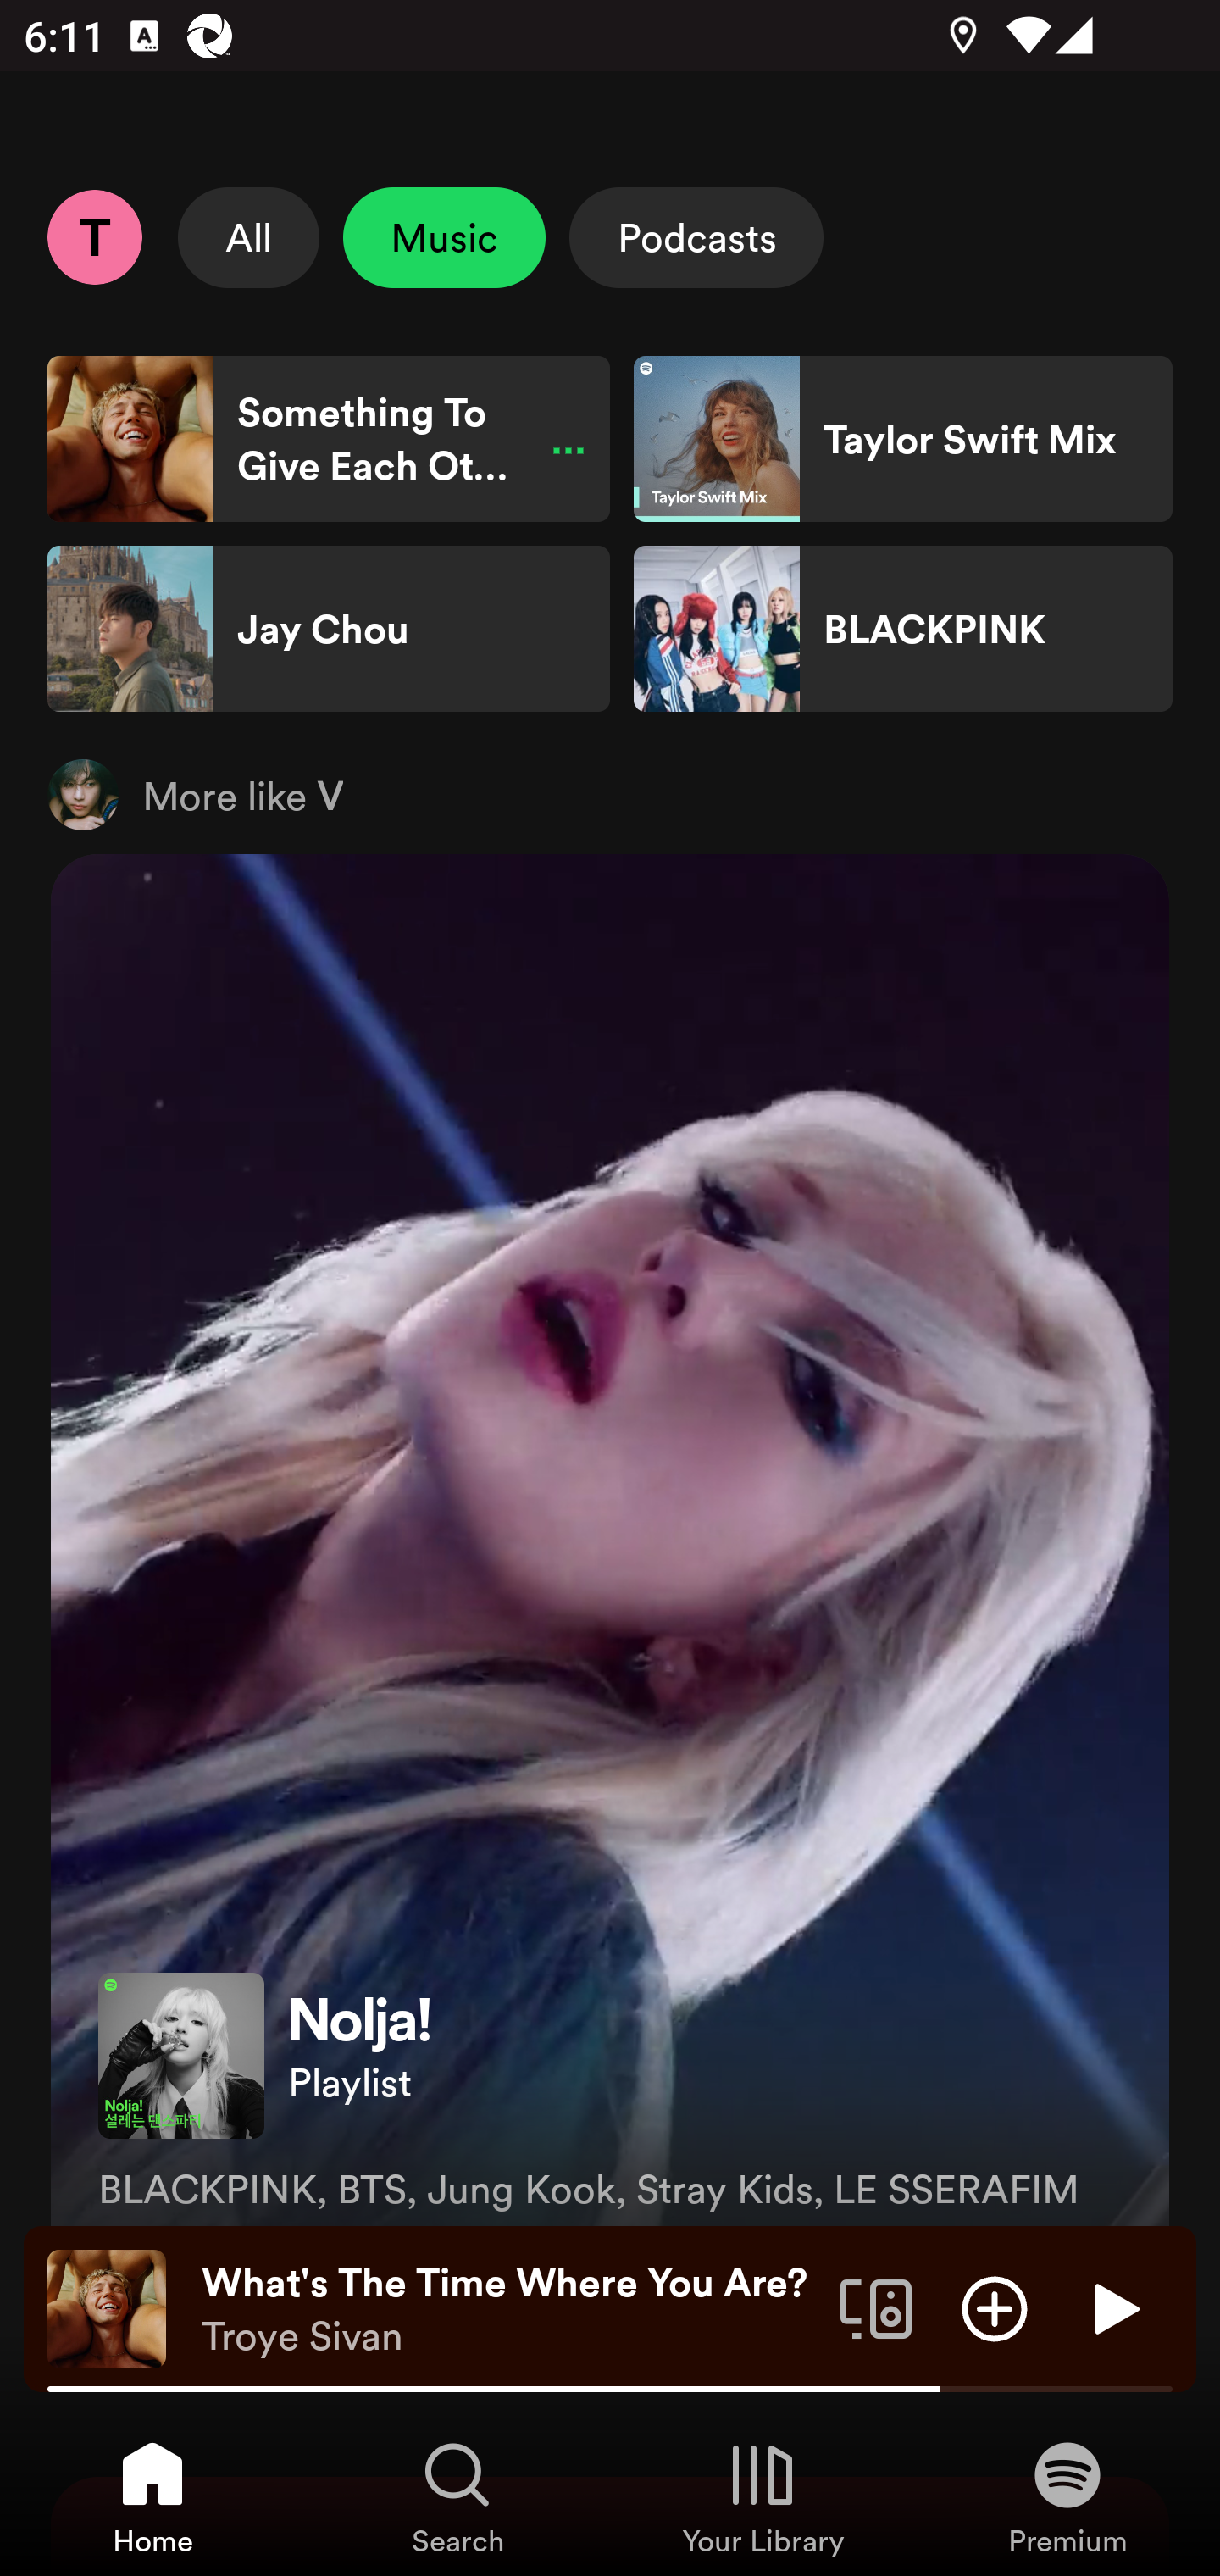 The image size is (1220, 2576). What do you see at coordinates (762, 2496) in the screenshot?
I see `Your Library, Tab 3 of 4 Your Library Your Library` at bounding box center [762, 2496].